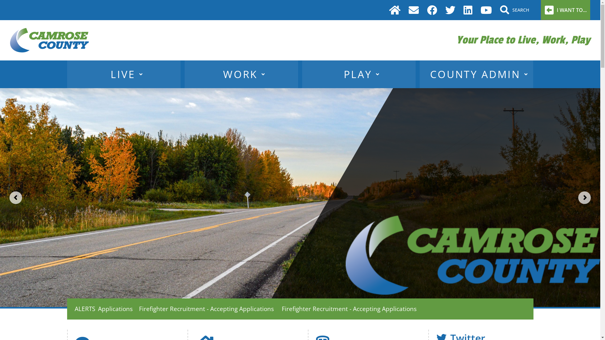  I want to click on Click here, so click(476, 228).